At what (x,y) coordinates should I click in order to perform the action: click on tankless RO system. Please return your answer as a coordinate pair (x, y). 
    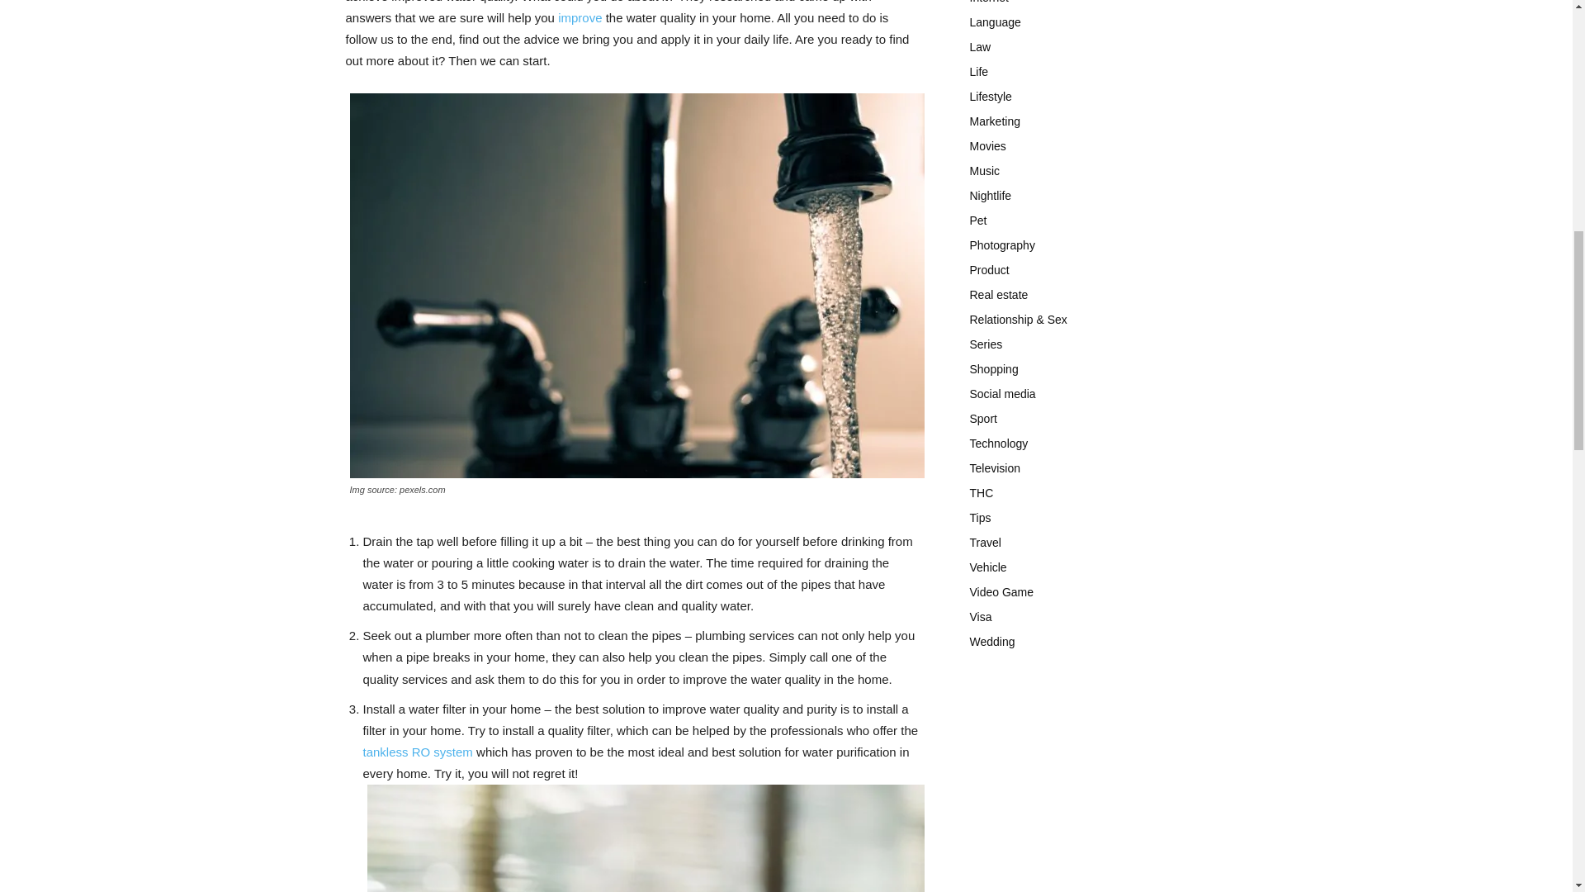
    Looking at the image, I should click on (418, 752).